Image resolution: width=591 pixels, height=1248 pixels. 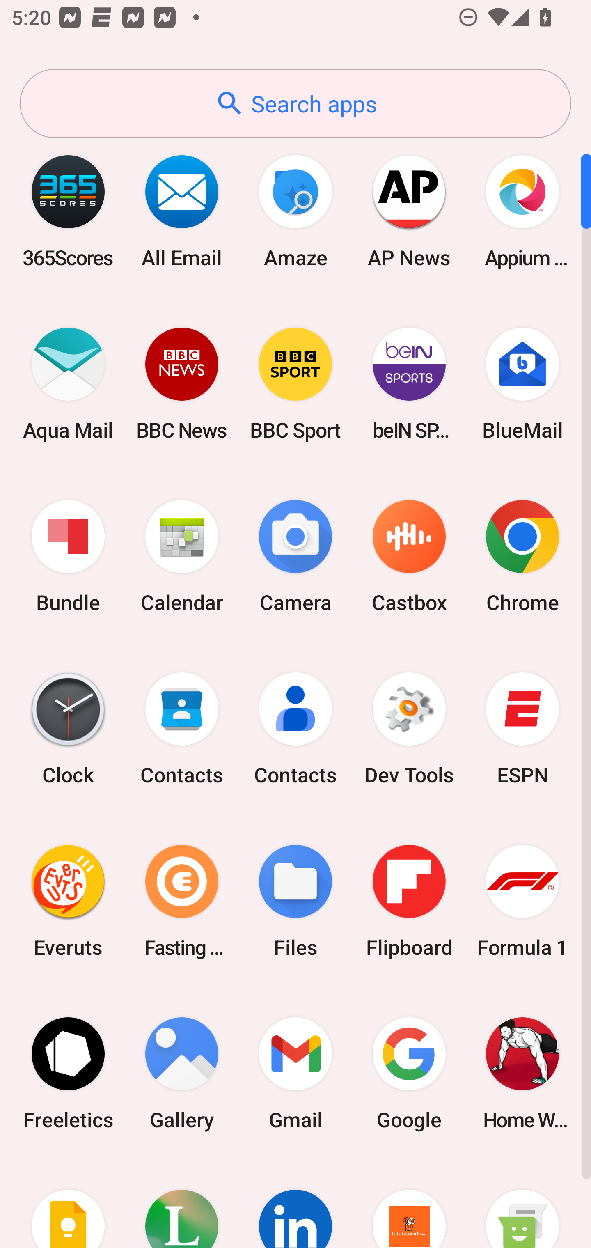 What do you see at coordinates (409, 901) in the screenshot?
I see `Flipboard` at bounding box center [409, 901].